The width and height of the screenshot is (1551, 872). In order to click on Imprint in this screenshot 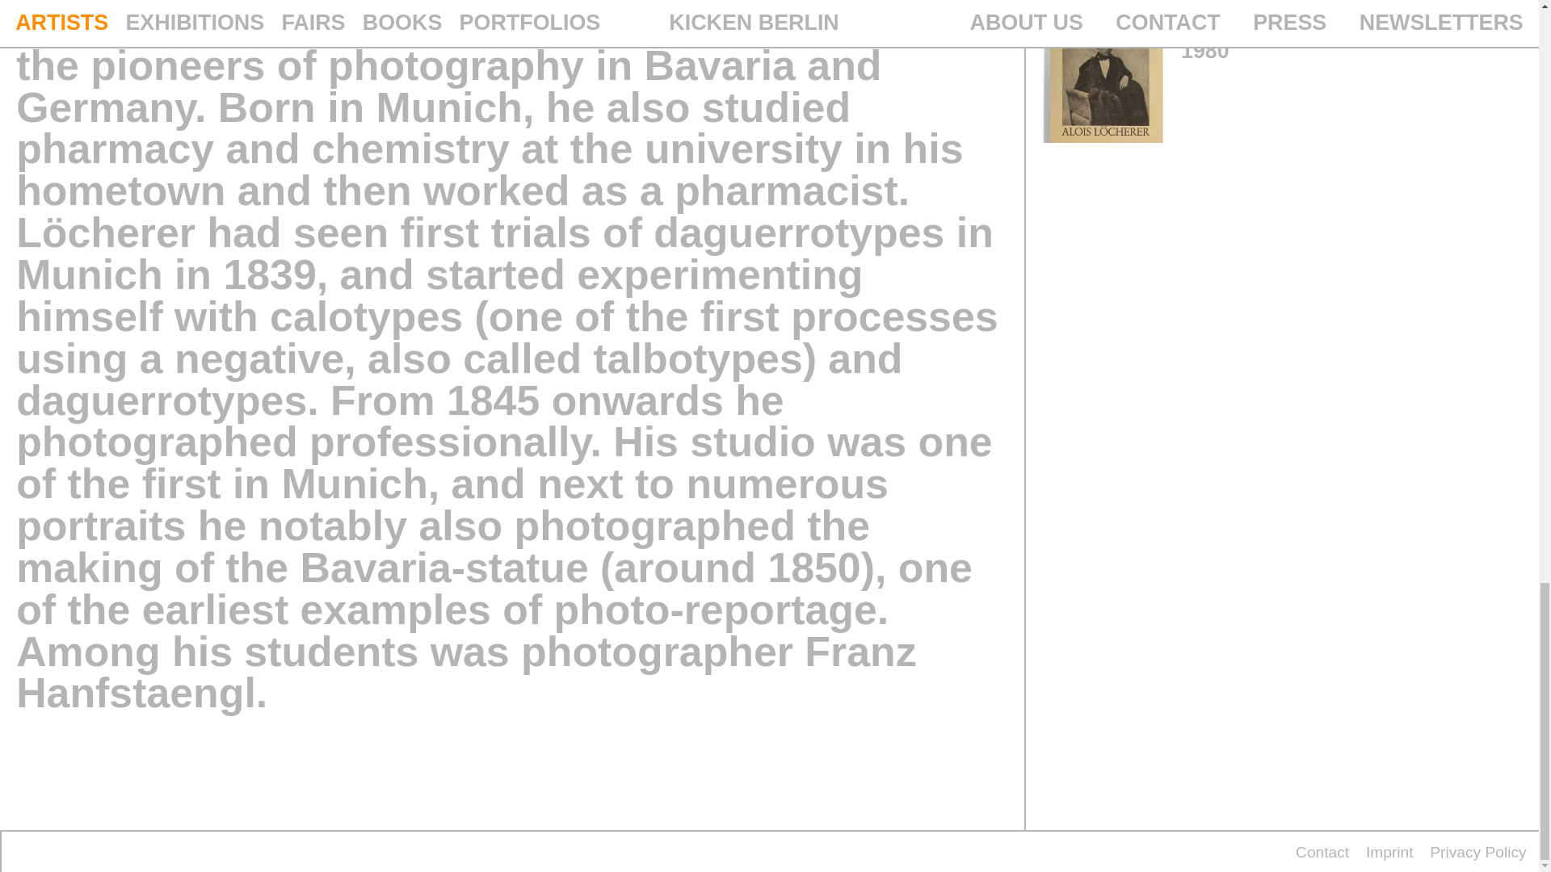, I will do `click(1389, 852)`.